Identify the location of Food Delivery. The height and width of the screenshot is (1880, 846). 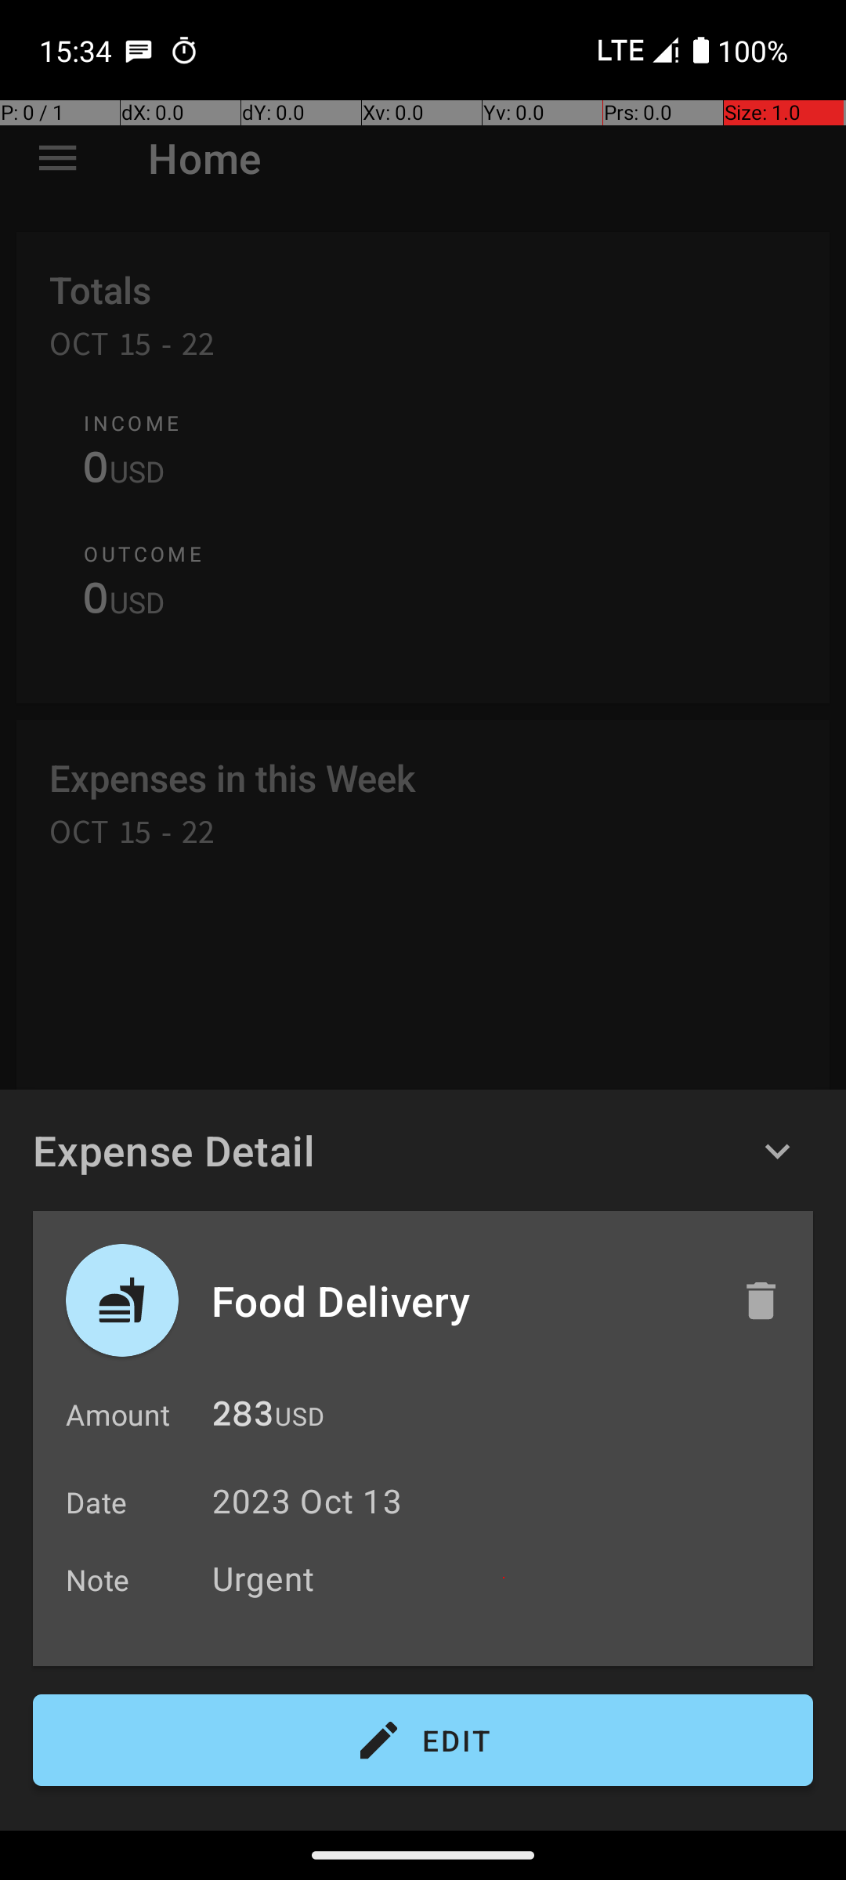
(460, 1300).